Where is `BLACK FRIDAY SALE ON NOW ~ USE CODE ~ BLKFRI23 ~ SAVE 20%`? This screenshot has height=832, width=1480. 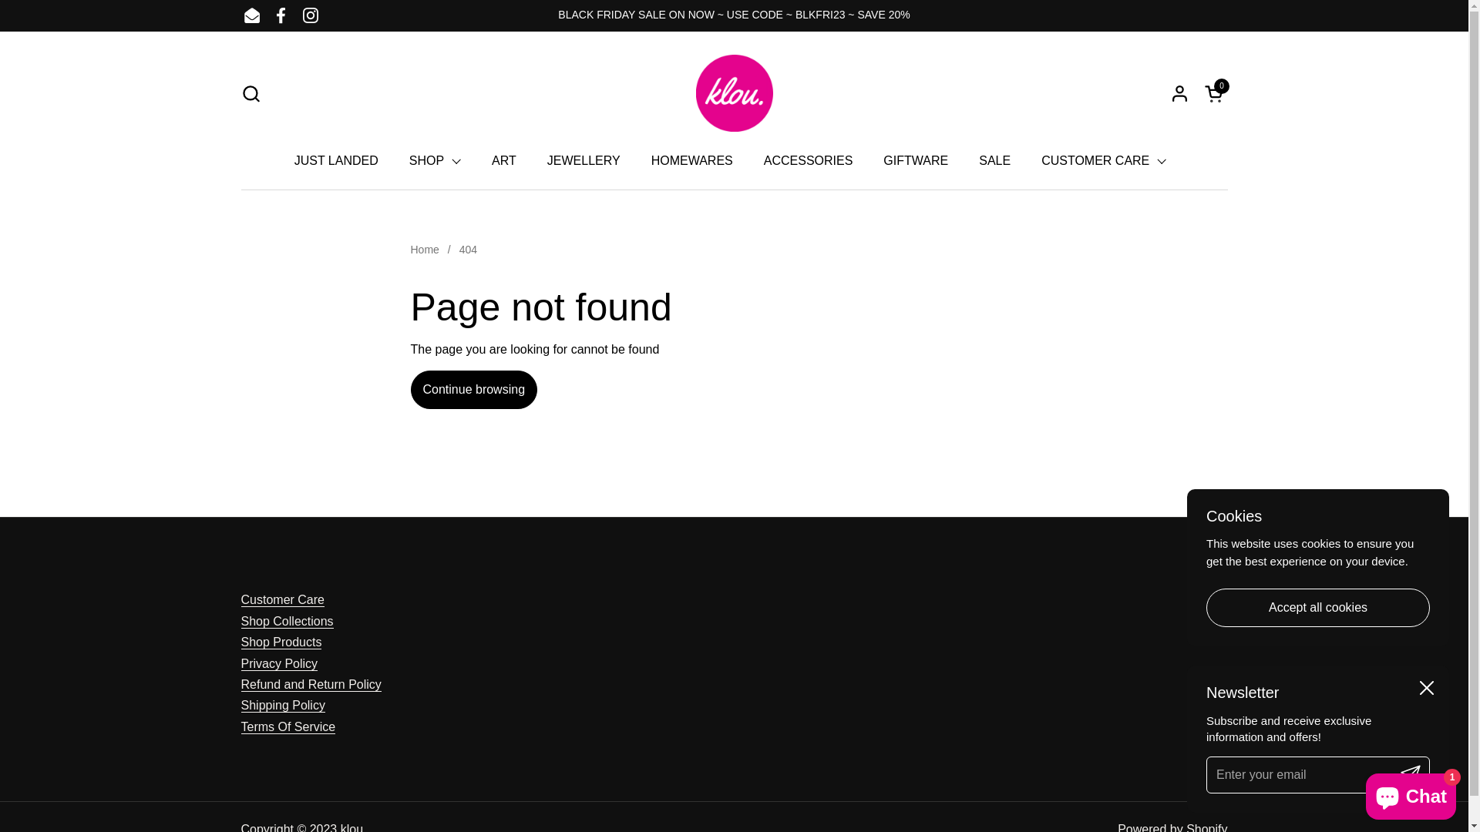
BLACK FRIDAY SALE ON NOW ~ USE CODE ~ BLKFRI23 ~ SAVE 20% is located at coordinates (734, 15).